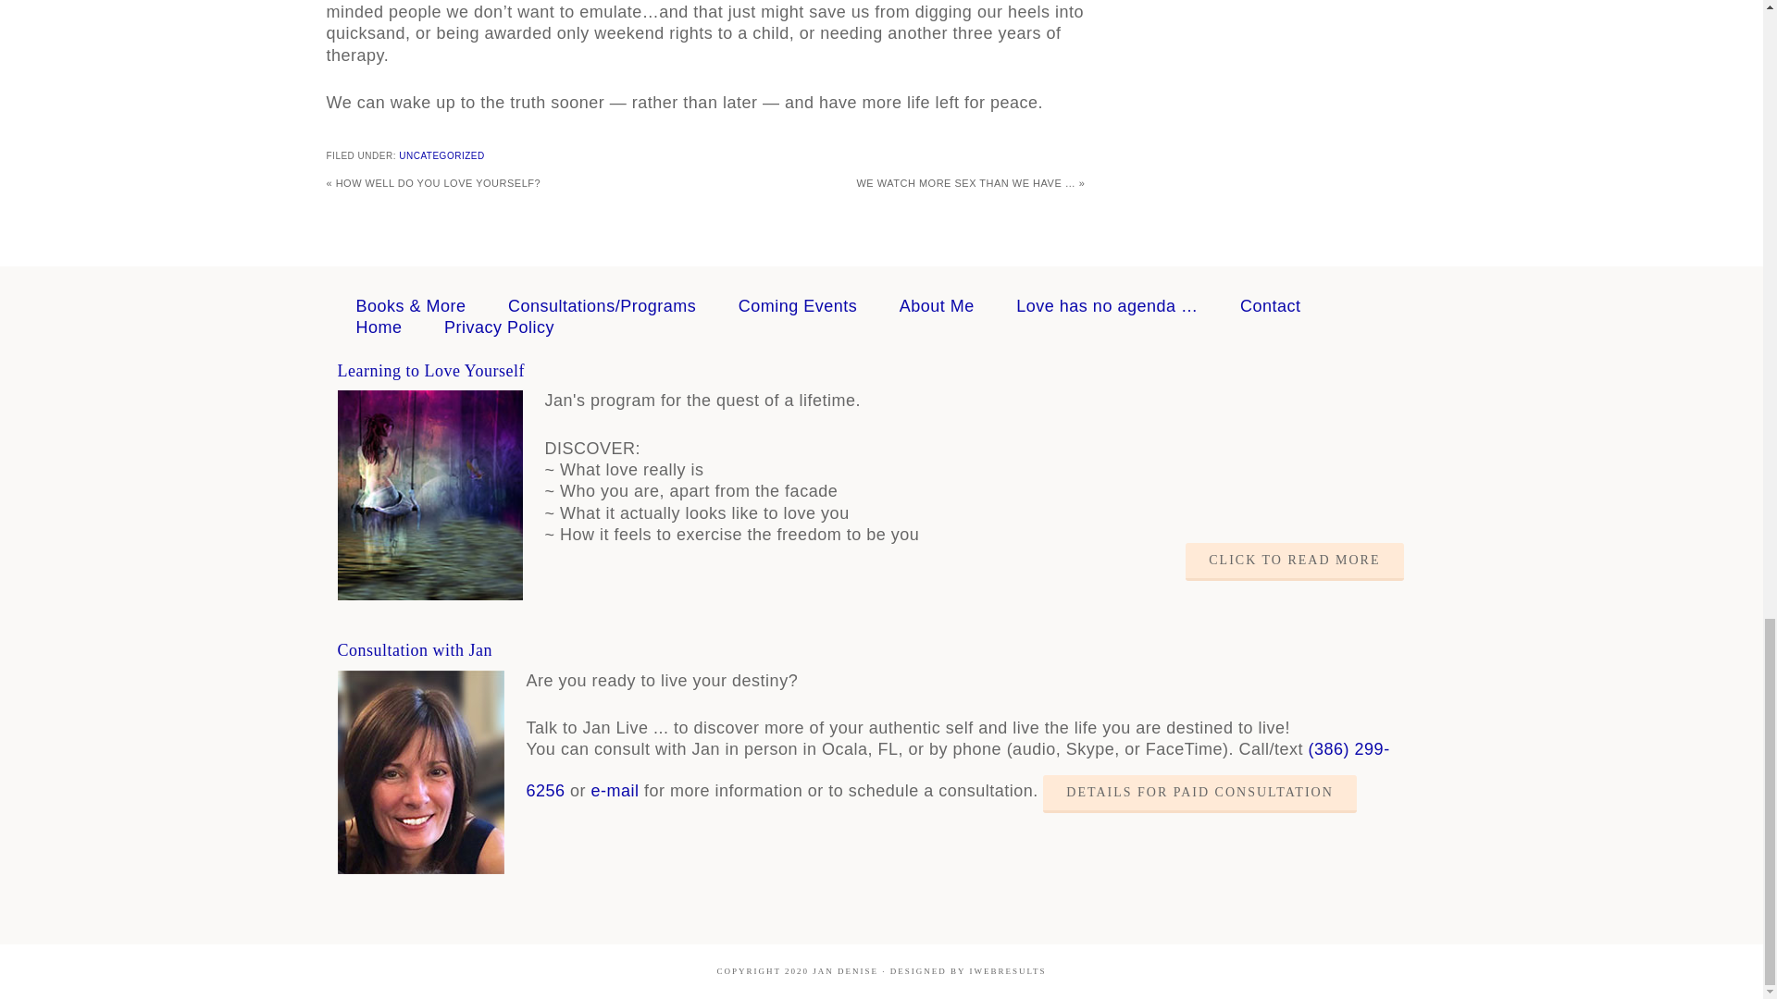 This screenshot has width=1777, height=999. What do you see at coordinates (378, 327) in the screenshot?
I see `Home` at bounding box center [378, 327].